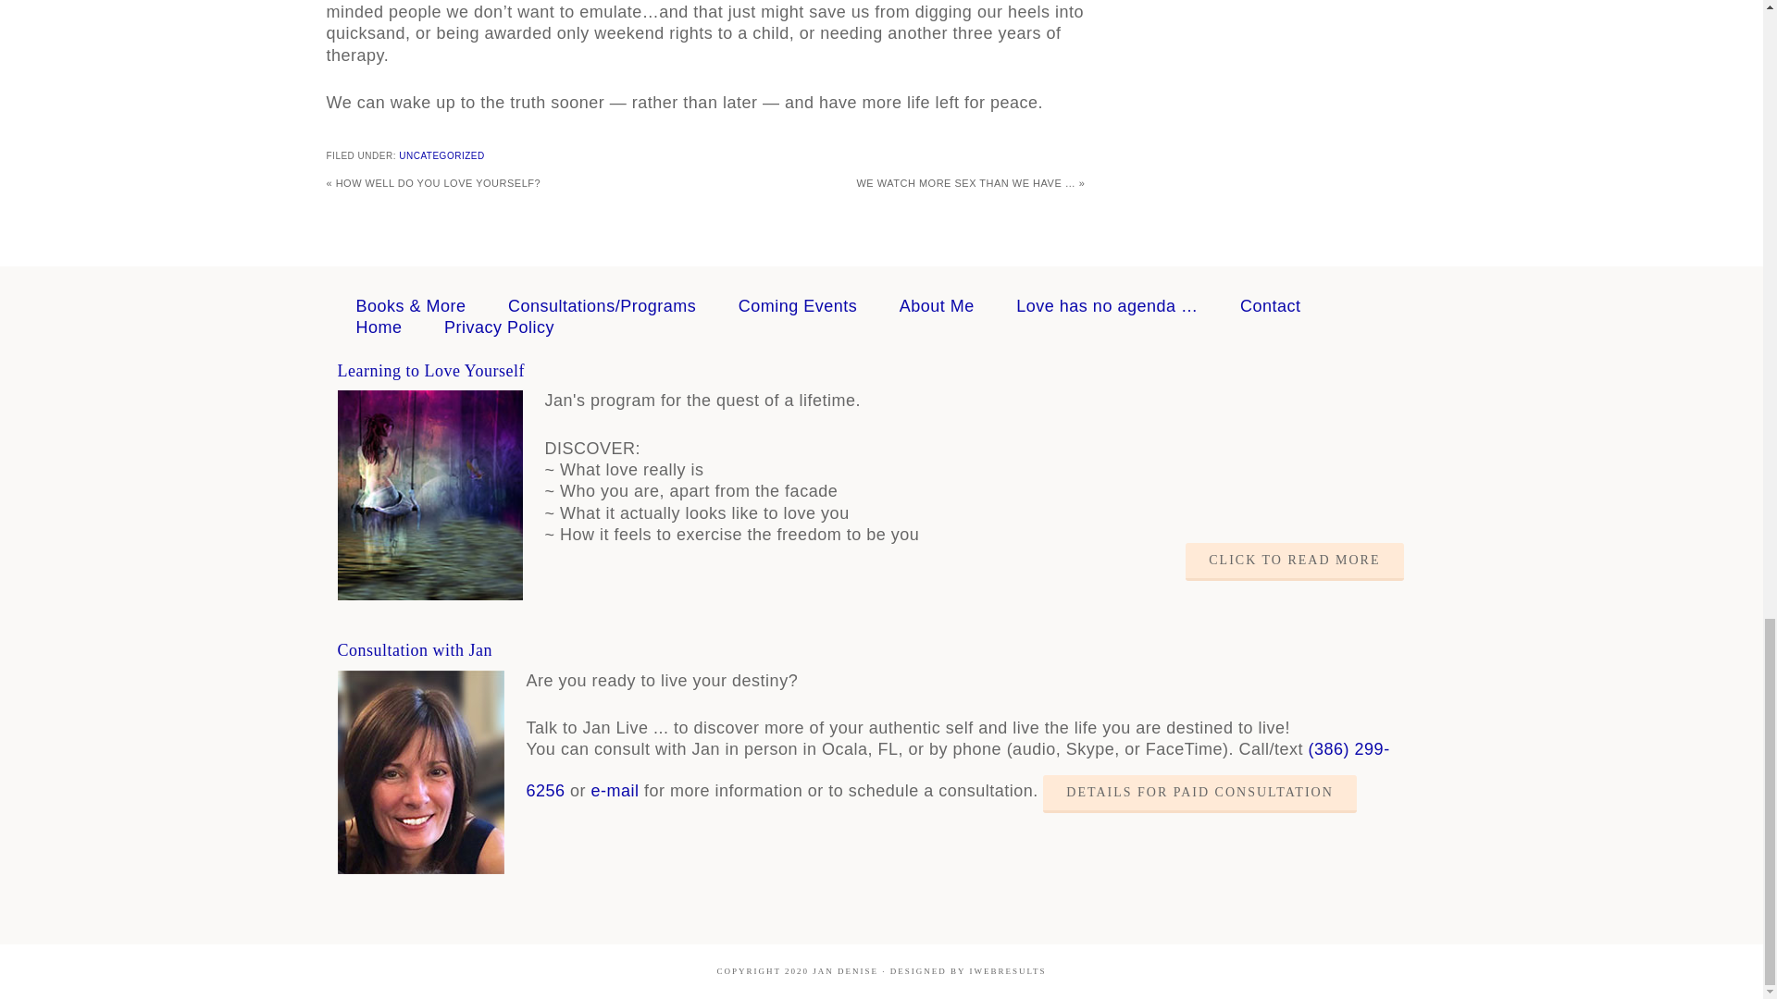 This screenshot has width=1777, height=999. What do you see at coordinates (378, 327) in the screenshot?
I see `Home` at bounding box center [378, 327].